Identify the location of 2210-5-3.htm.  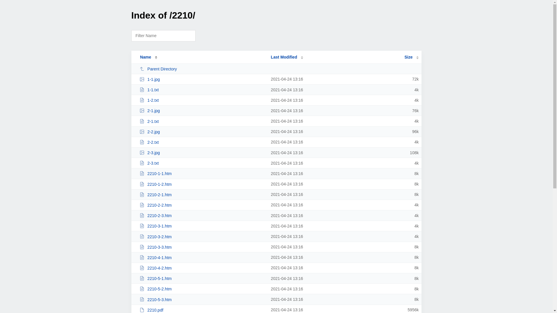
(202, 300).